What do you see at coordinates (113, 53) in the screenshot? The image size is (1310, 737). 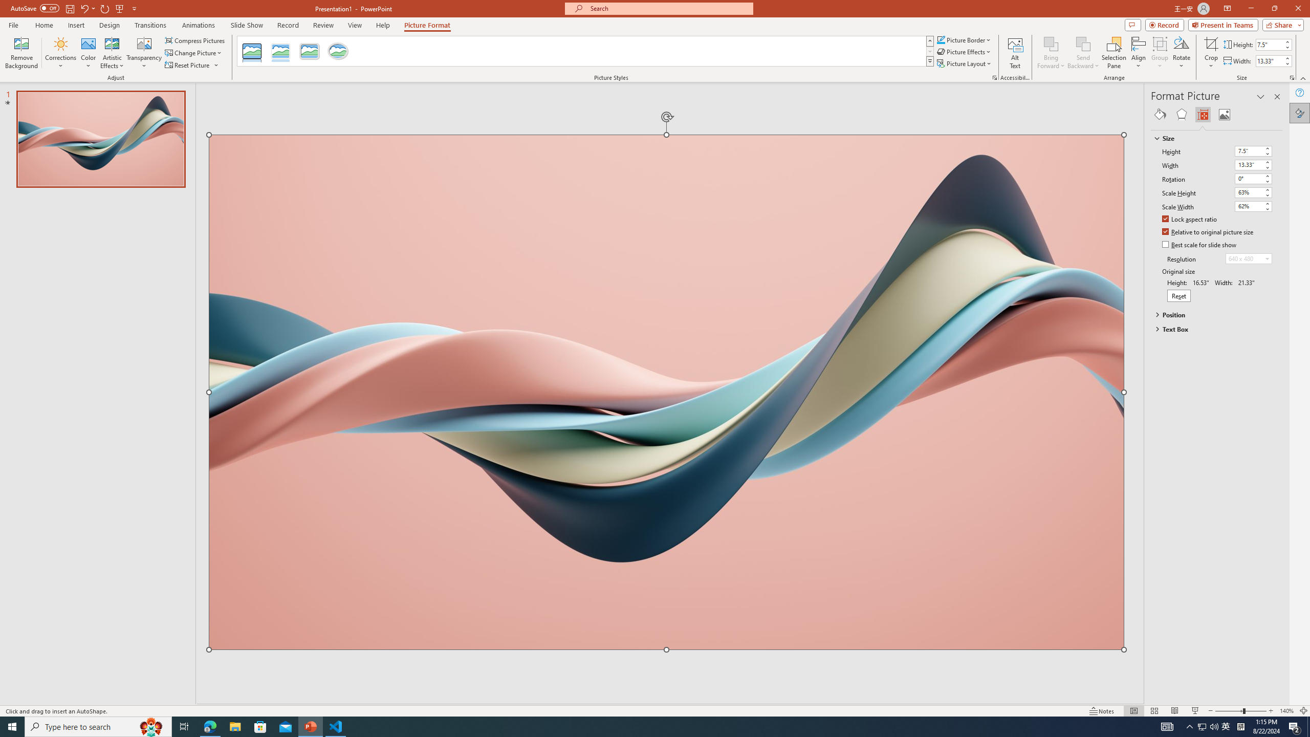 I see `Artistic Effects` at bounding box center [113, 53].